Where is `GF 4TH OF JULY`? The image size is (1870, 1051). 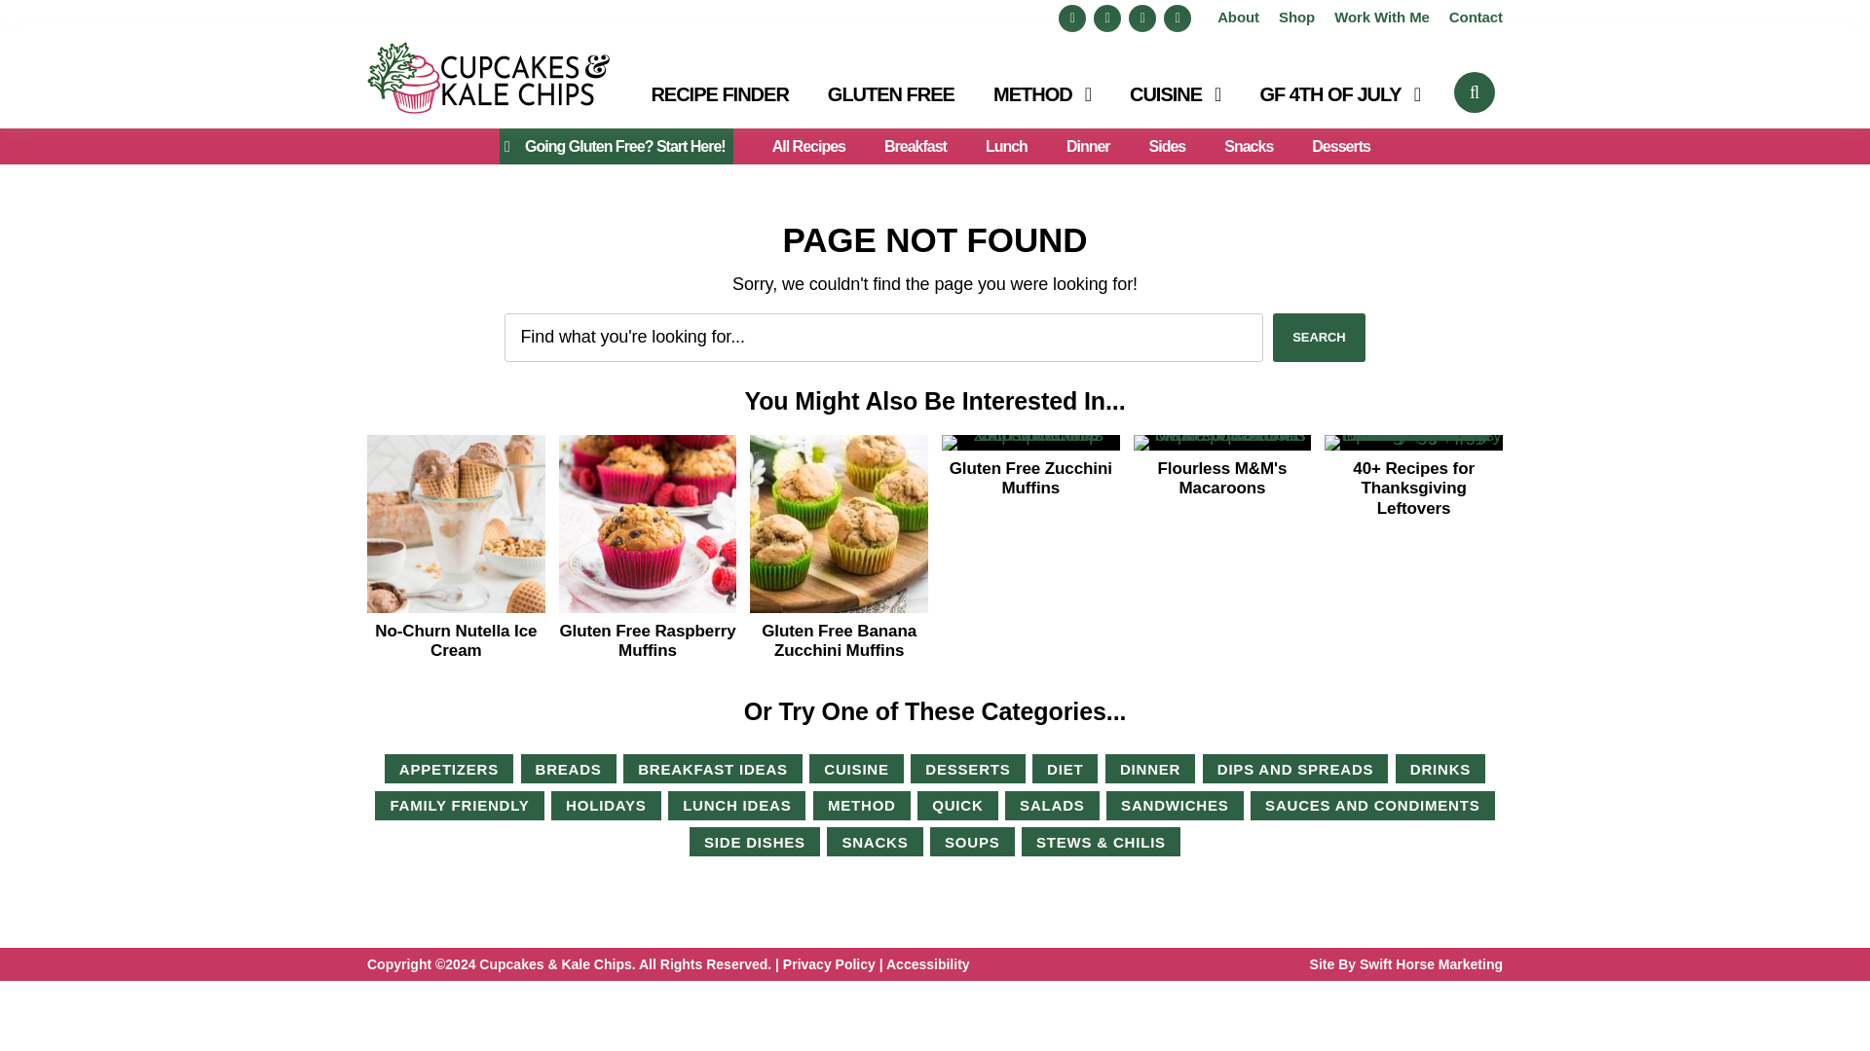 GF 4TH OF JULY is located at coordinates (1338, 102).